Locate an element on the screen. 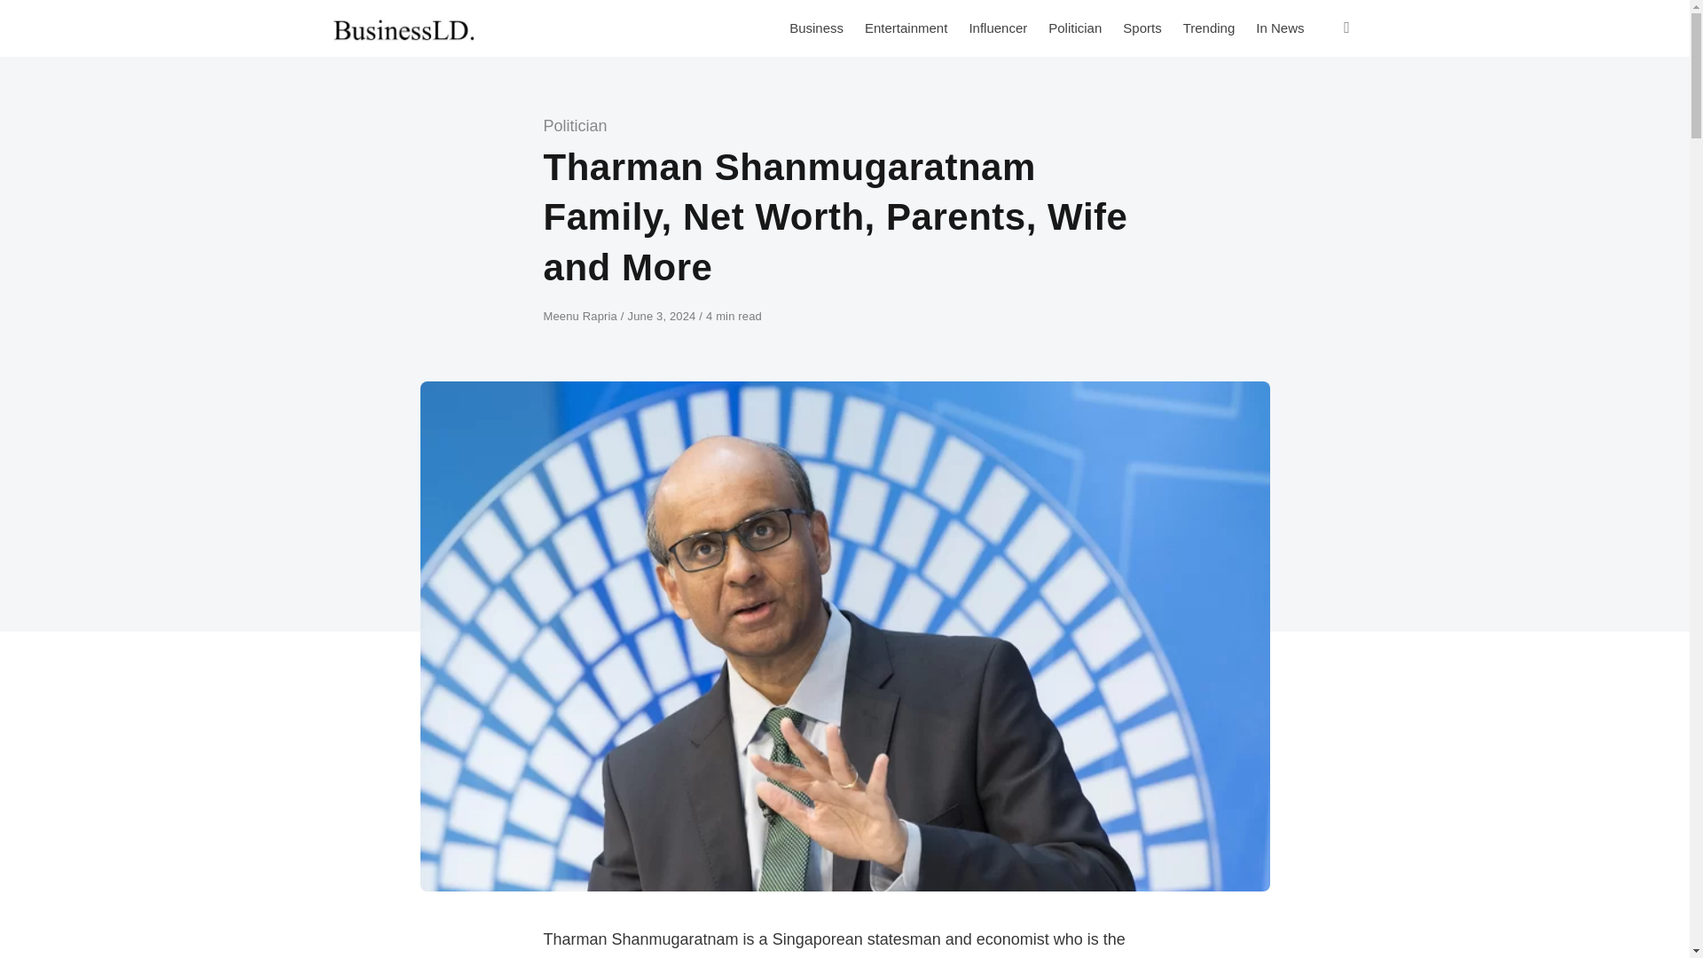  June 3, 2024 is located at coordinates (662, 316).